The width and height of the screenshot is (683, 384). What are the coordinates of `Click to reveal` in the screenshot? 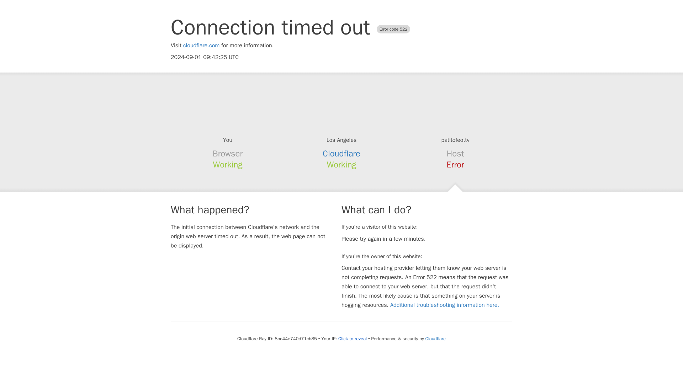 It's located at (352, 338).